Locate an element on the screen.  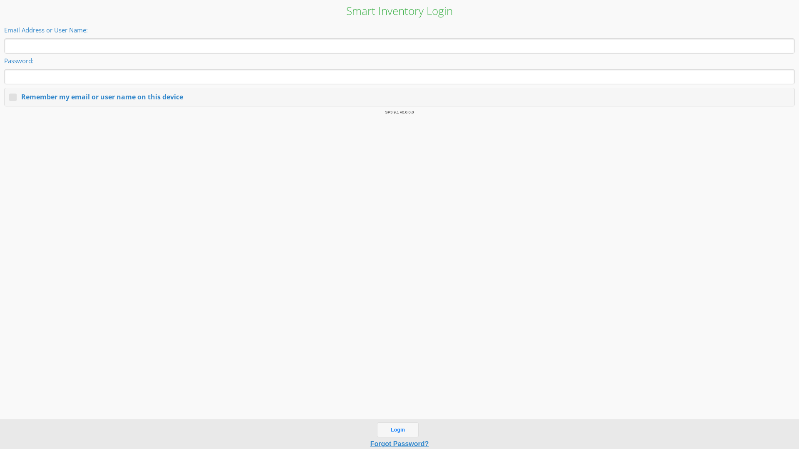
Forgot Password? is located at coordinates (399, 444).